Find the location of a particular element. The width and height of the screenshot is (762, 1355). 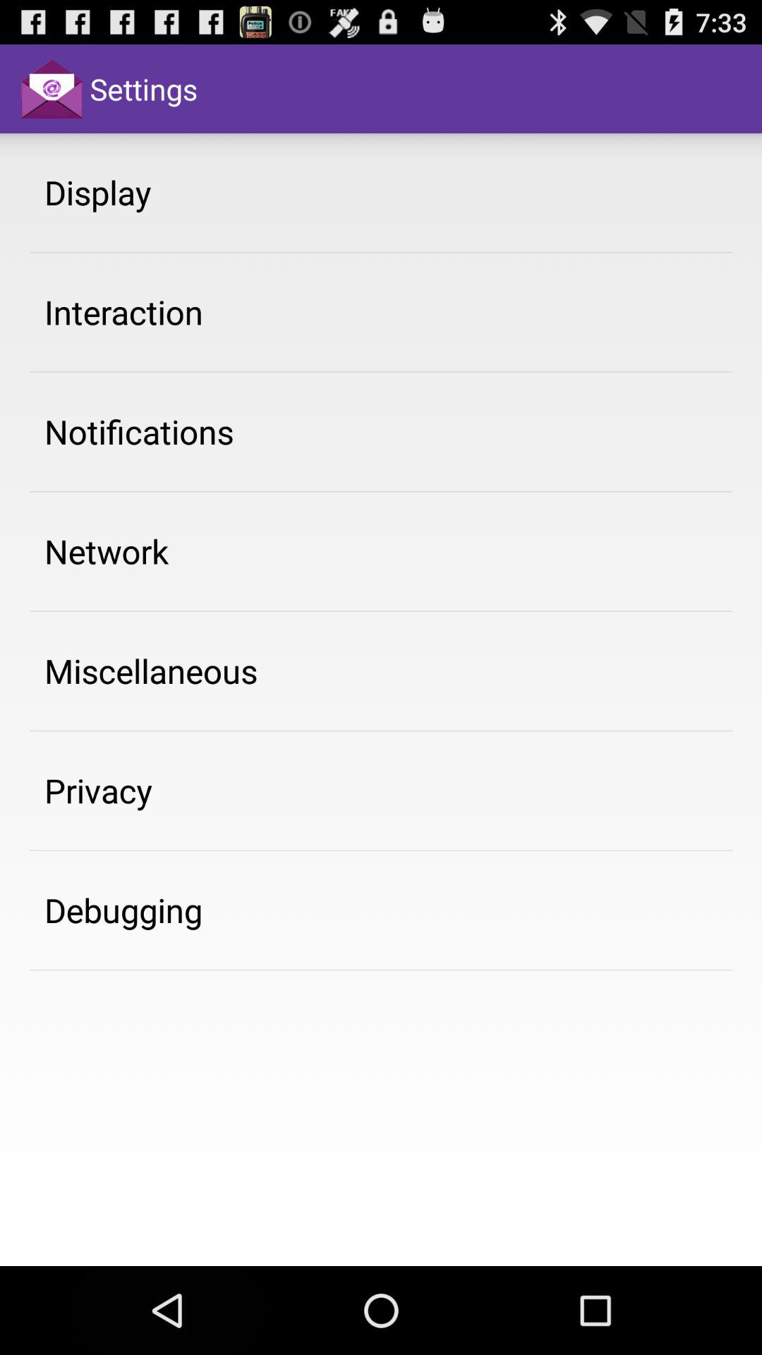

select the icon above the debugging icon is located at coordinates (99, 790).